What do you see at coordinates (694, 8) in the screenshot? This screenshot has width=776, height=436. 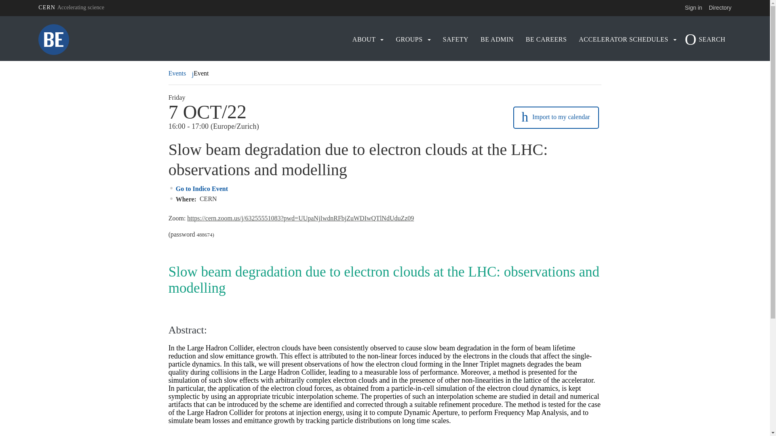 I see `Sign in` at bounding box center [694, 8].